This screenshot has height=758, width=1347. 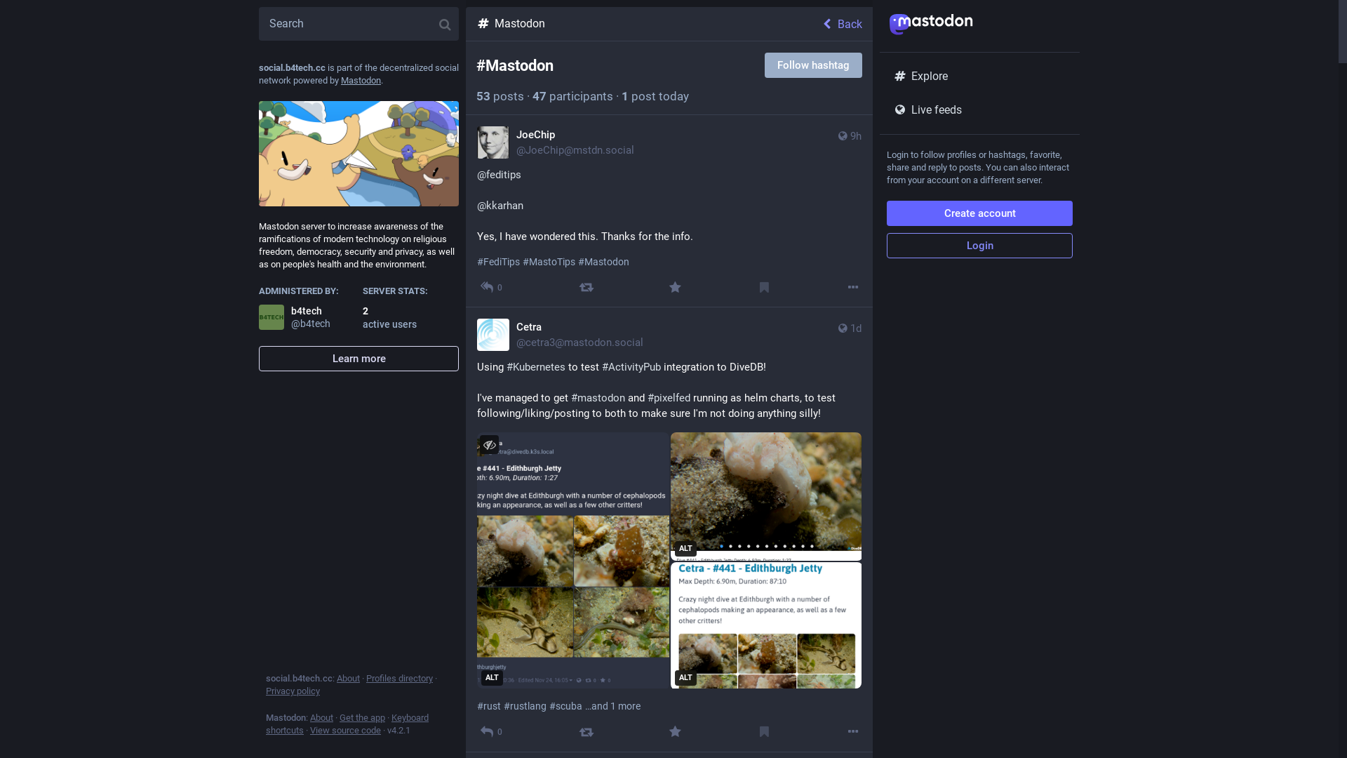 What do you see at coordinates (489, 706) in the screenshot?
I see `#
rust` at bounding box center [489, 706].